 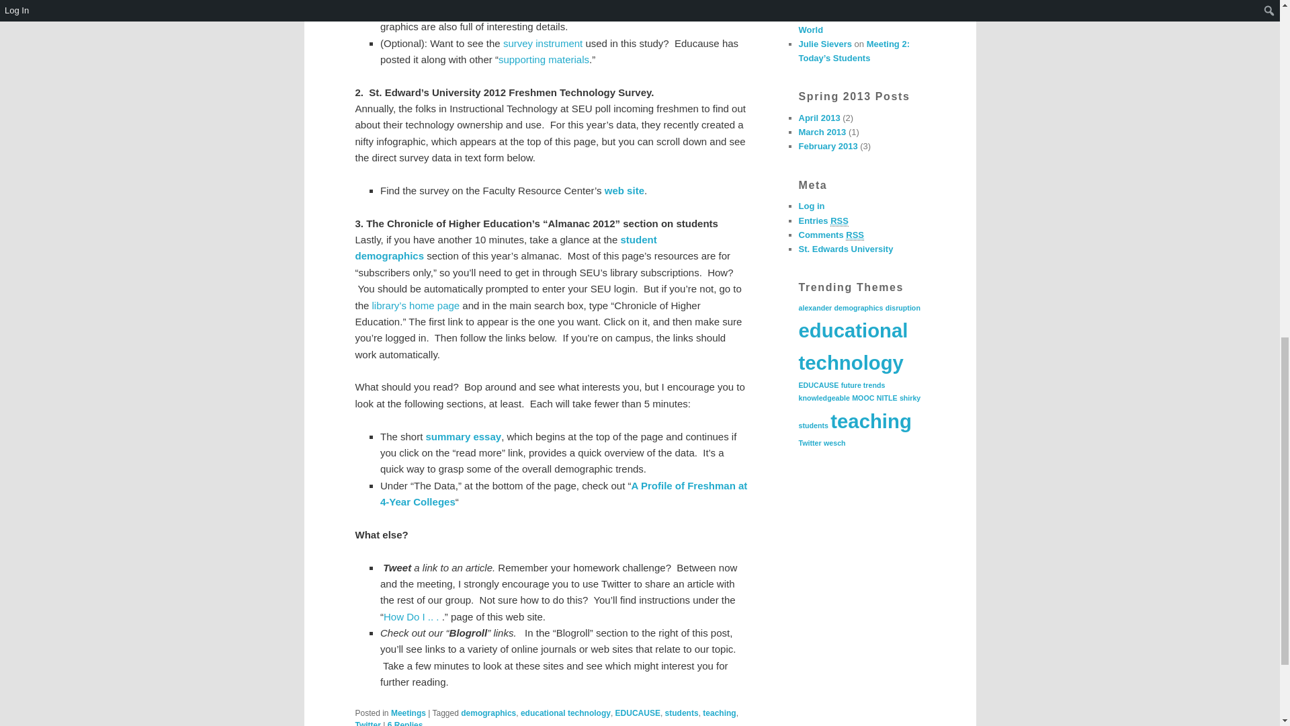 I want to click on A Profile of Freshman at 4-Year Colleges, so click(x=563, y=493).